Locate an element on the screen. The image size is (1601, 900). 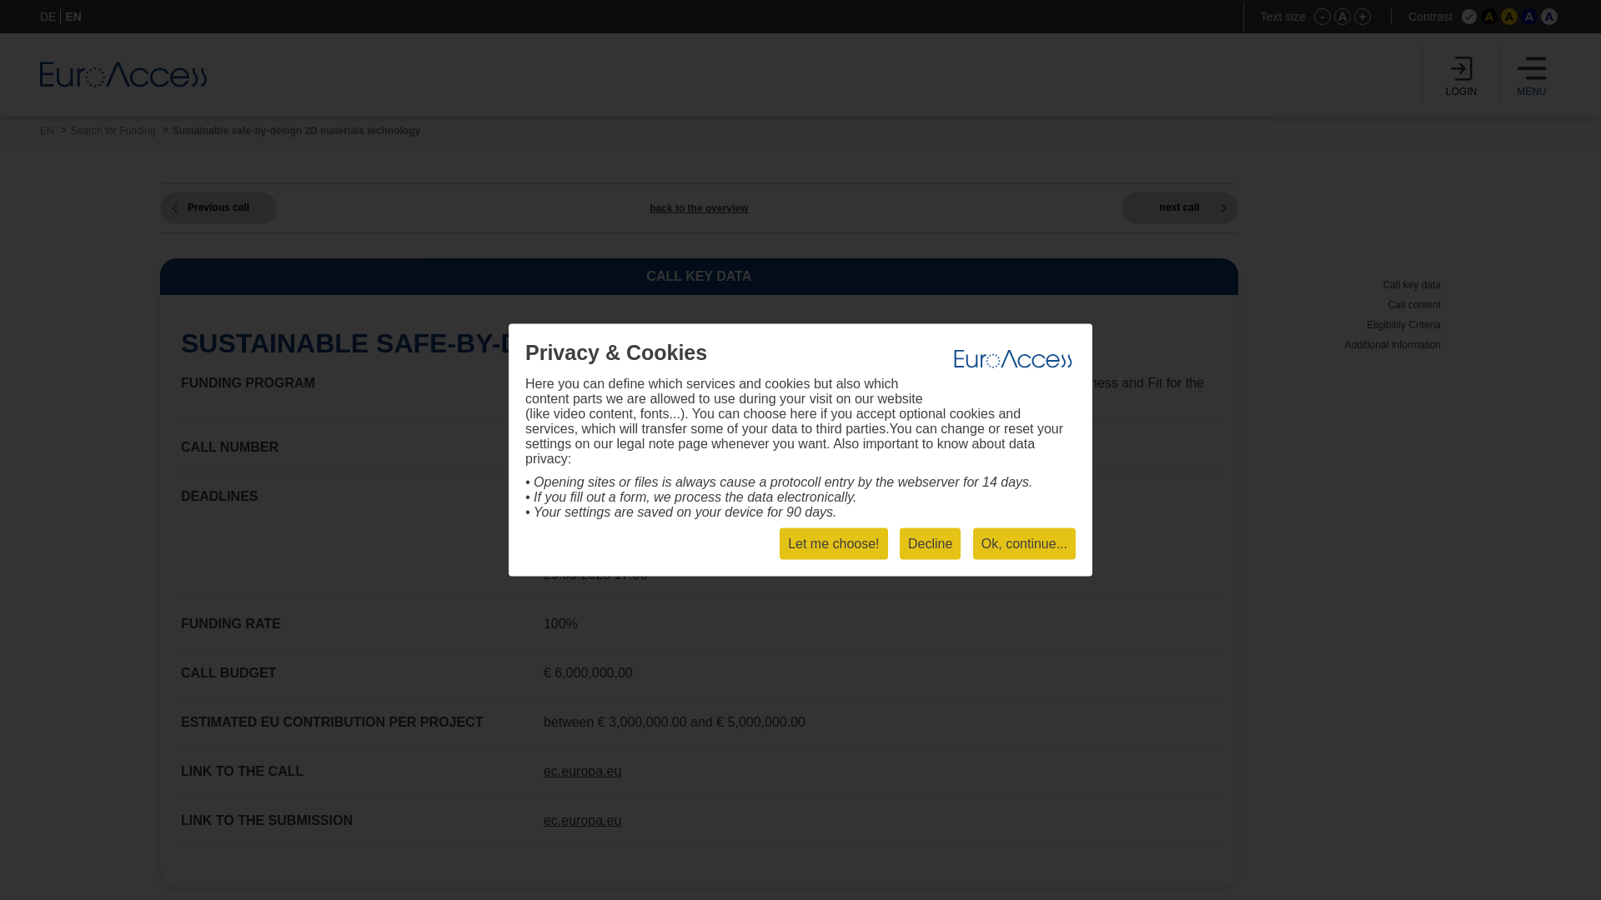
A is located at coordinates (1509, 17).